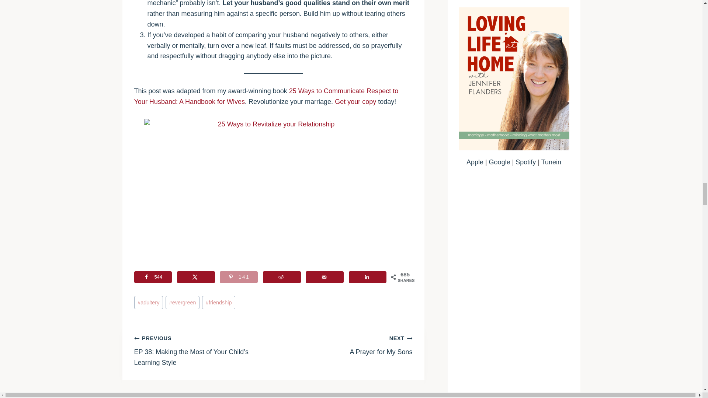 This screenshot has width=708, height=398. Describe the element at coordinates (324, 277) in the screenshot. I see `Send over email` at that location.